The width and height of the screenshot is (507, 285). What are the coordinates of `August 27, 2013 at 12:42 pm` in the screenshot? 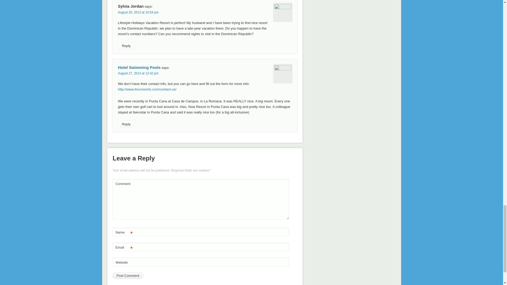 It's located at (138, 73).